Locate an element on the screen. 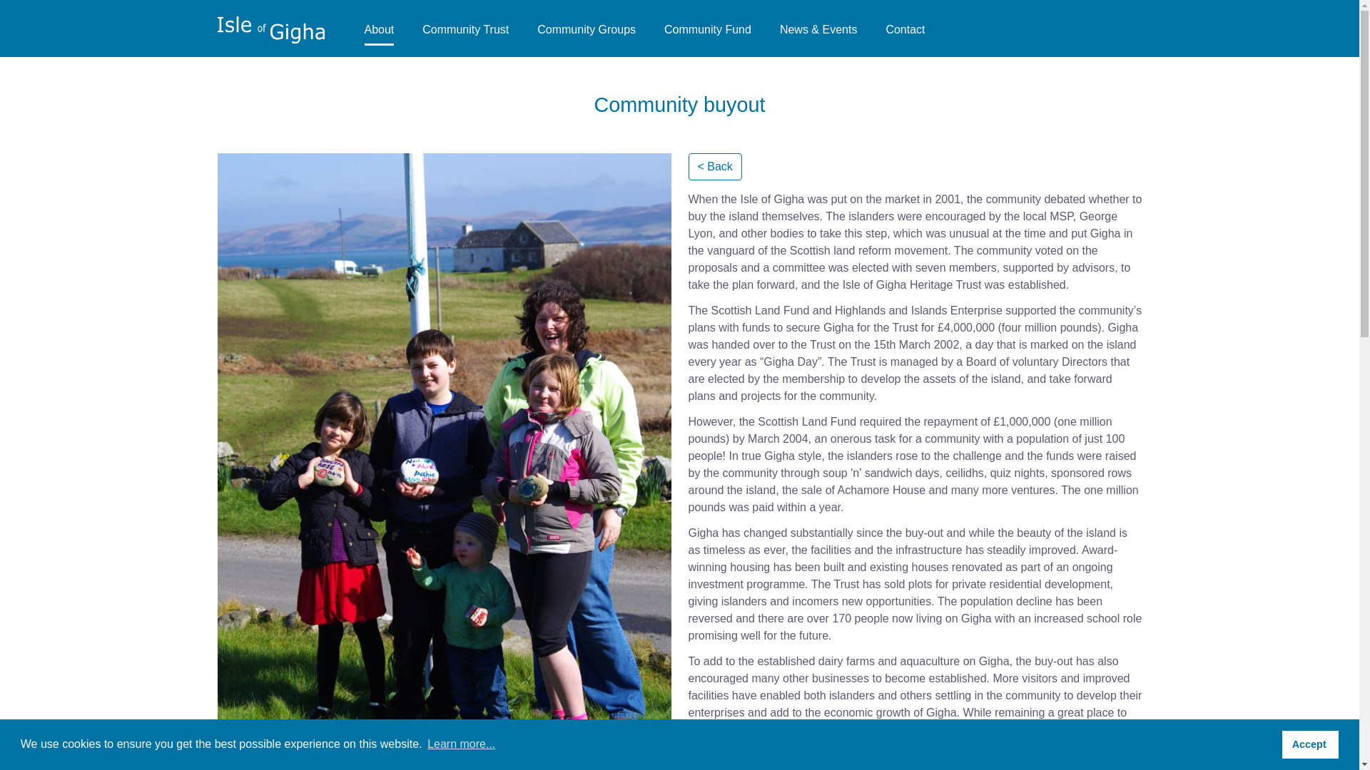 The width and height of the screenshot is (1370, 770). Community Groups is located at coordinates (586, 30).